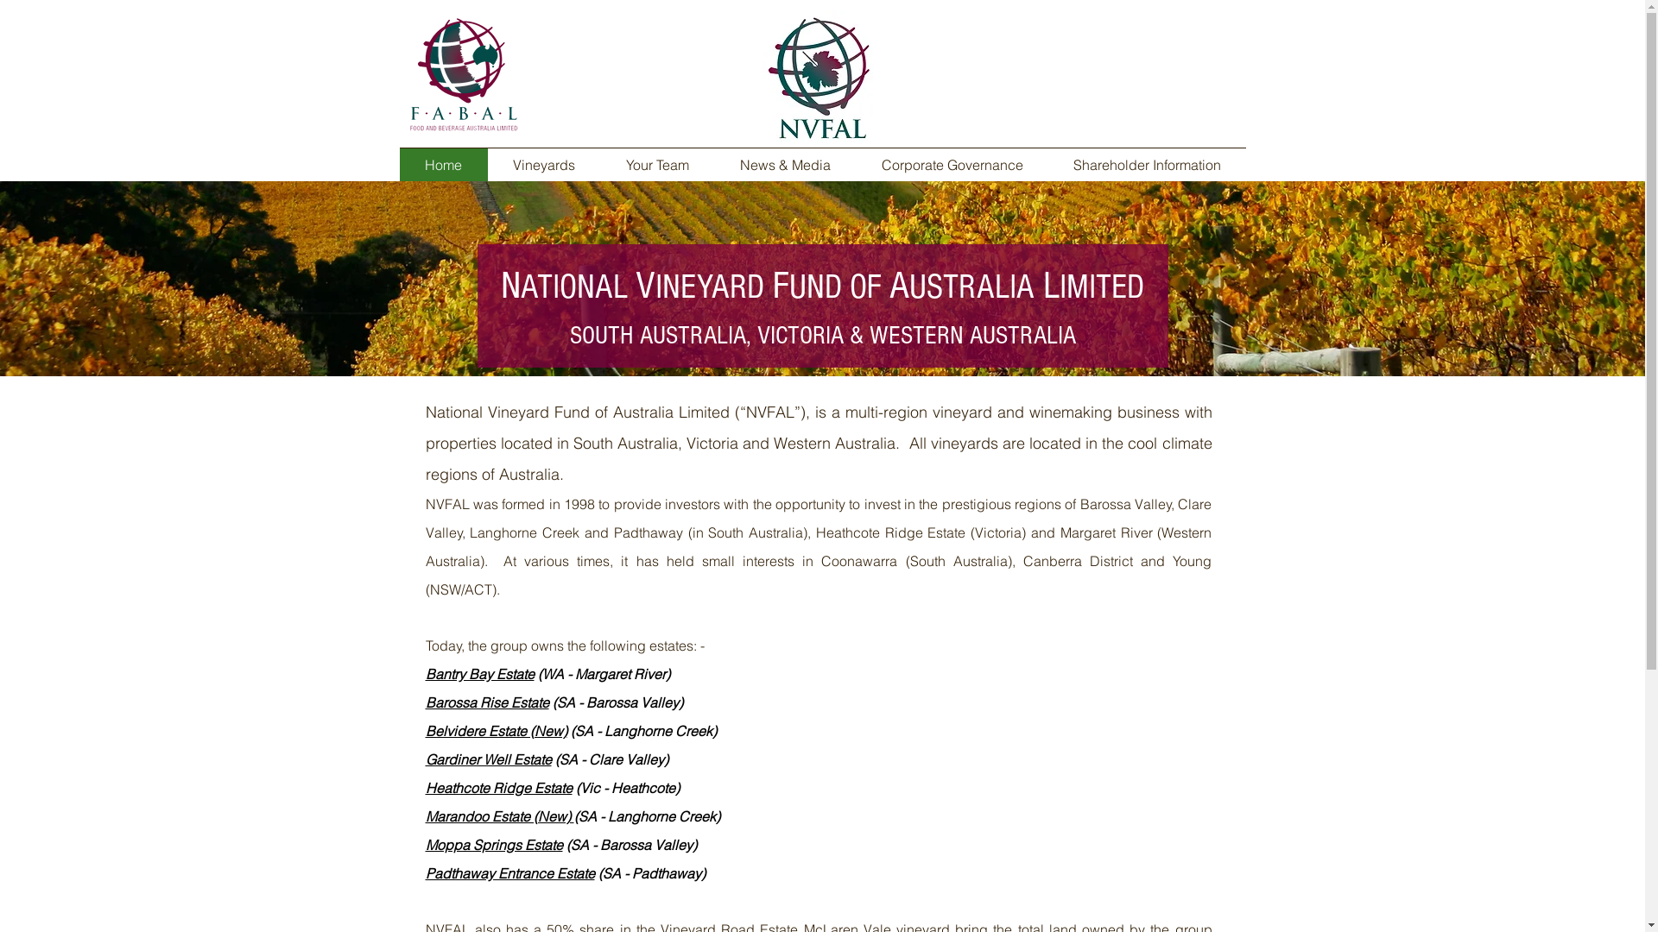 This screenshot has height=932, width=1658. I want to click on Home, so click(443, 165).